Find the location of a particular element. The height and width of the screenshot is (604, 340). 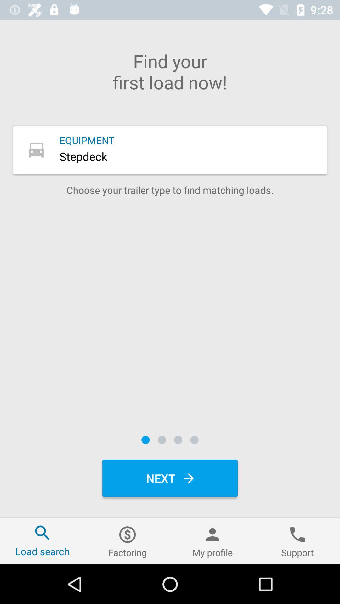

tap the item next to the my profile is located at coordinates (297, 541).